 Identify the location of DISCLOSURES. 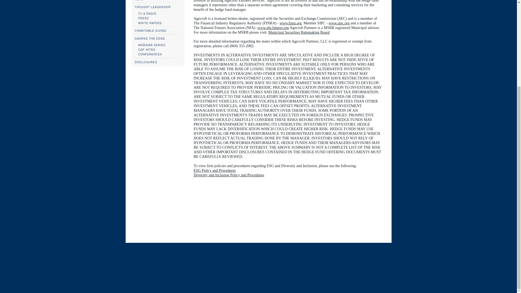
(146, 62).